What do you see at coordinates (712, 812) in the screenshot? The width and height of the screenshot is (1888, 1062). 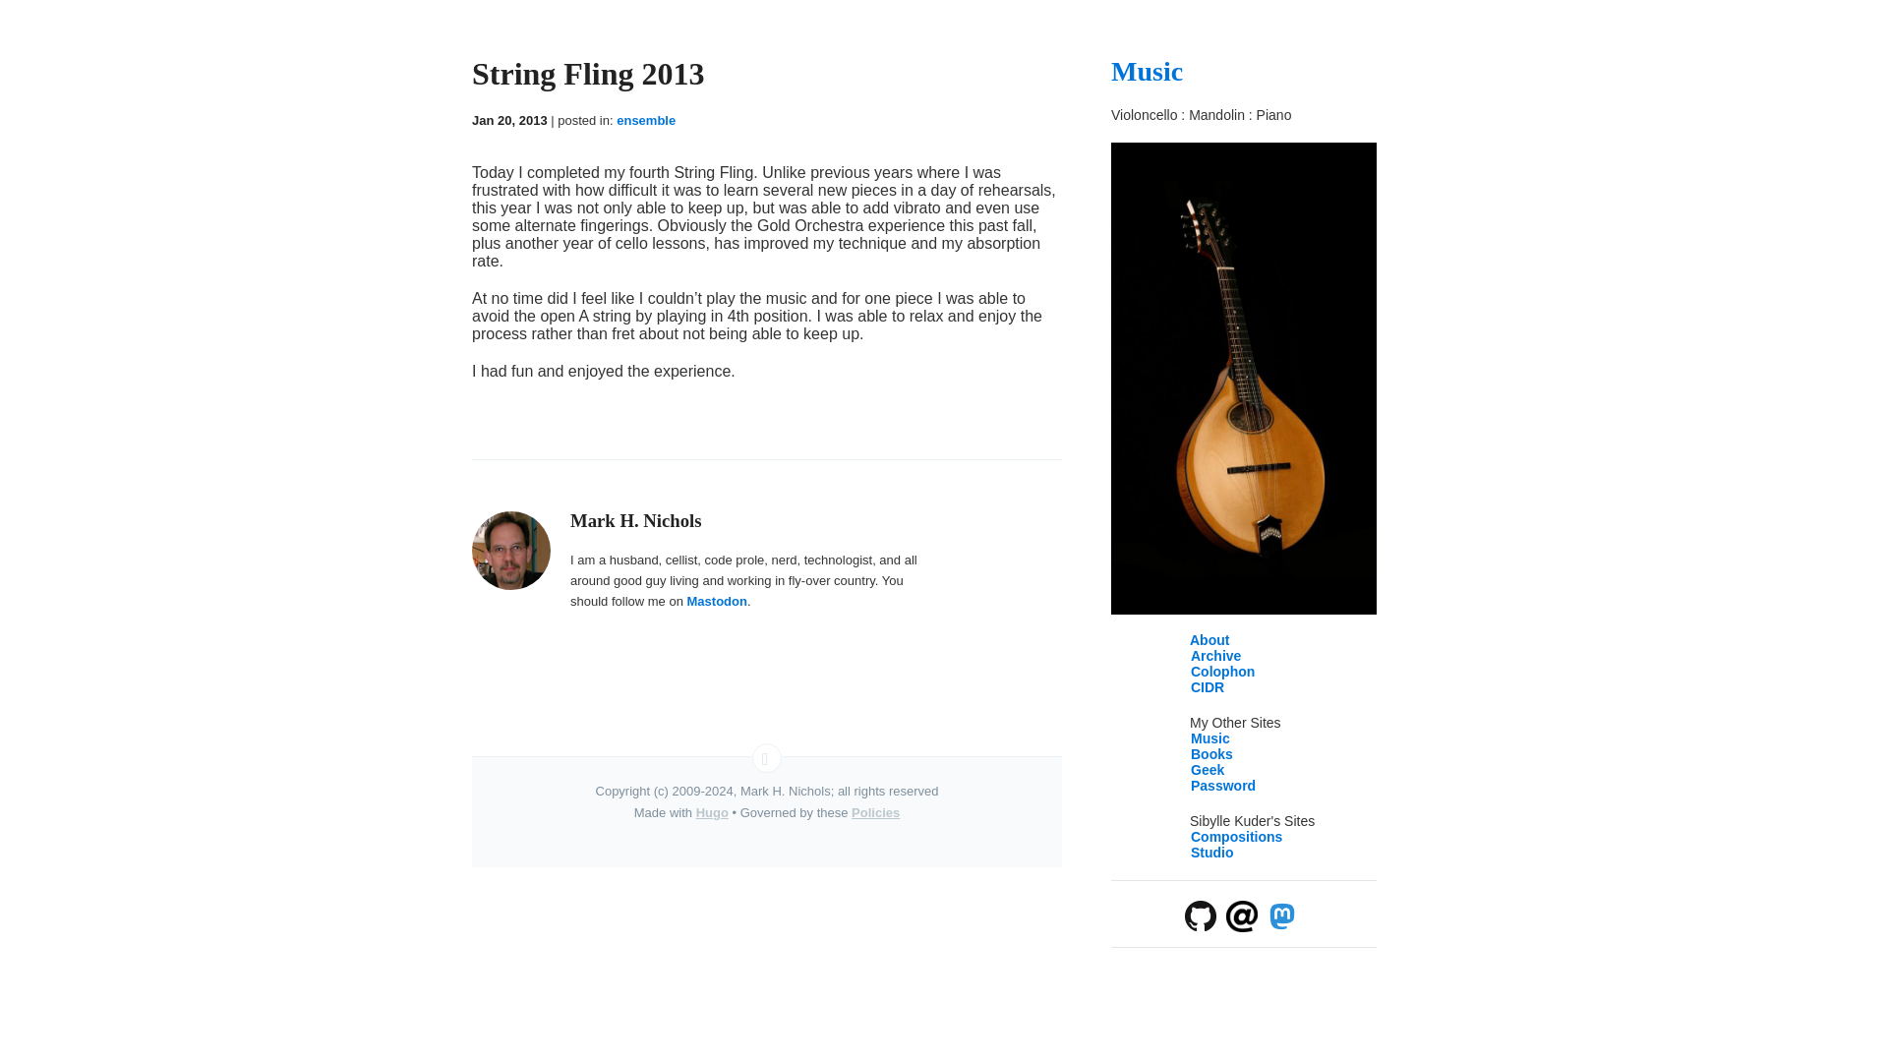 I see `Hugo` at bounding box center [712, 812].